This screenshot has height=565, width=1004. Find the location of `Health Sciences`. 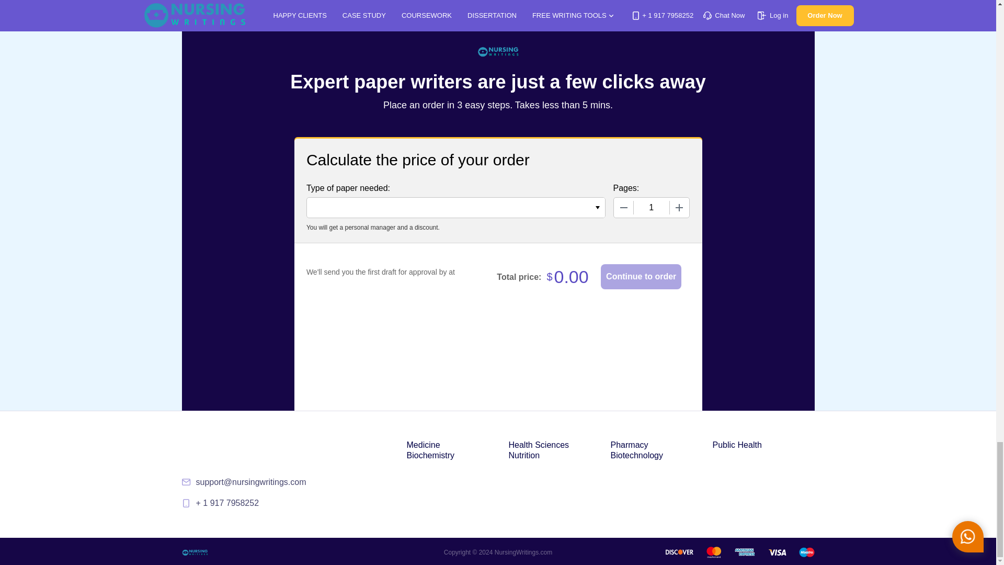

Health Sciences is located at coordinates (539, 445).